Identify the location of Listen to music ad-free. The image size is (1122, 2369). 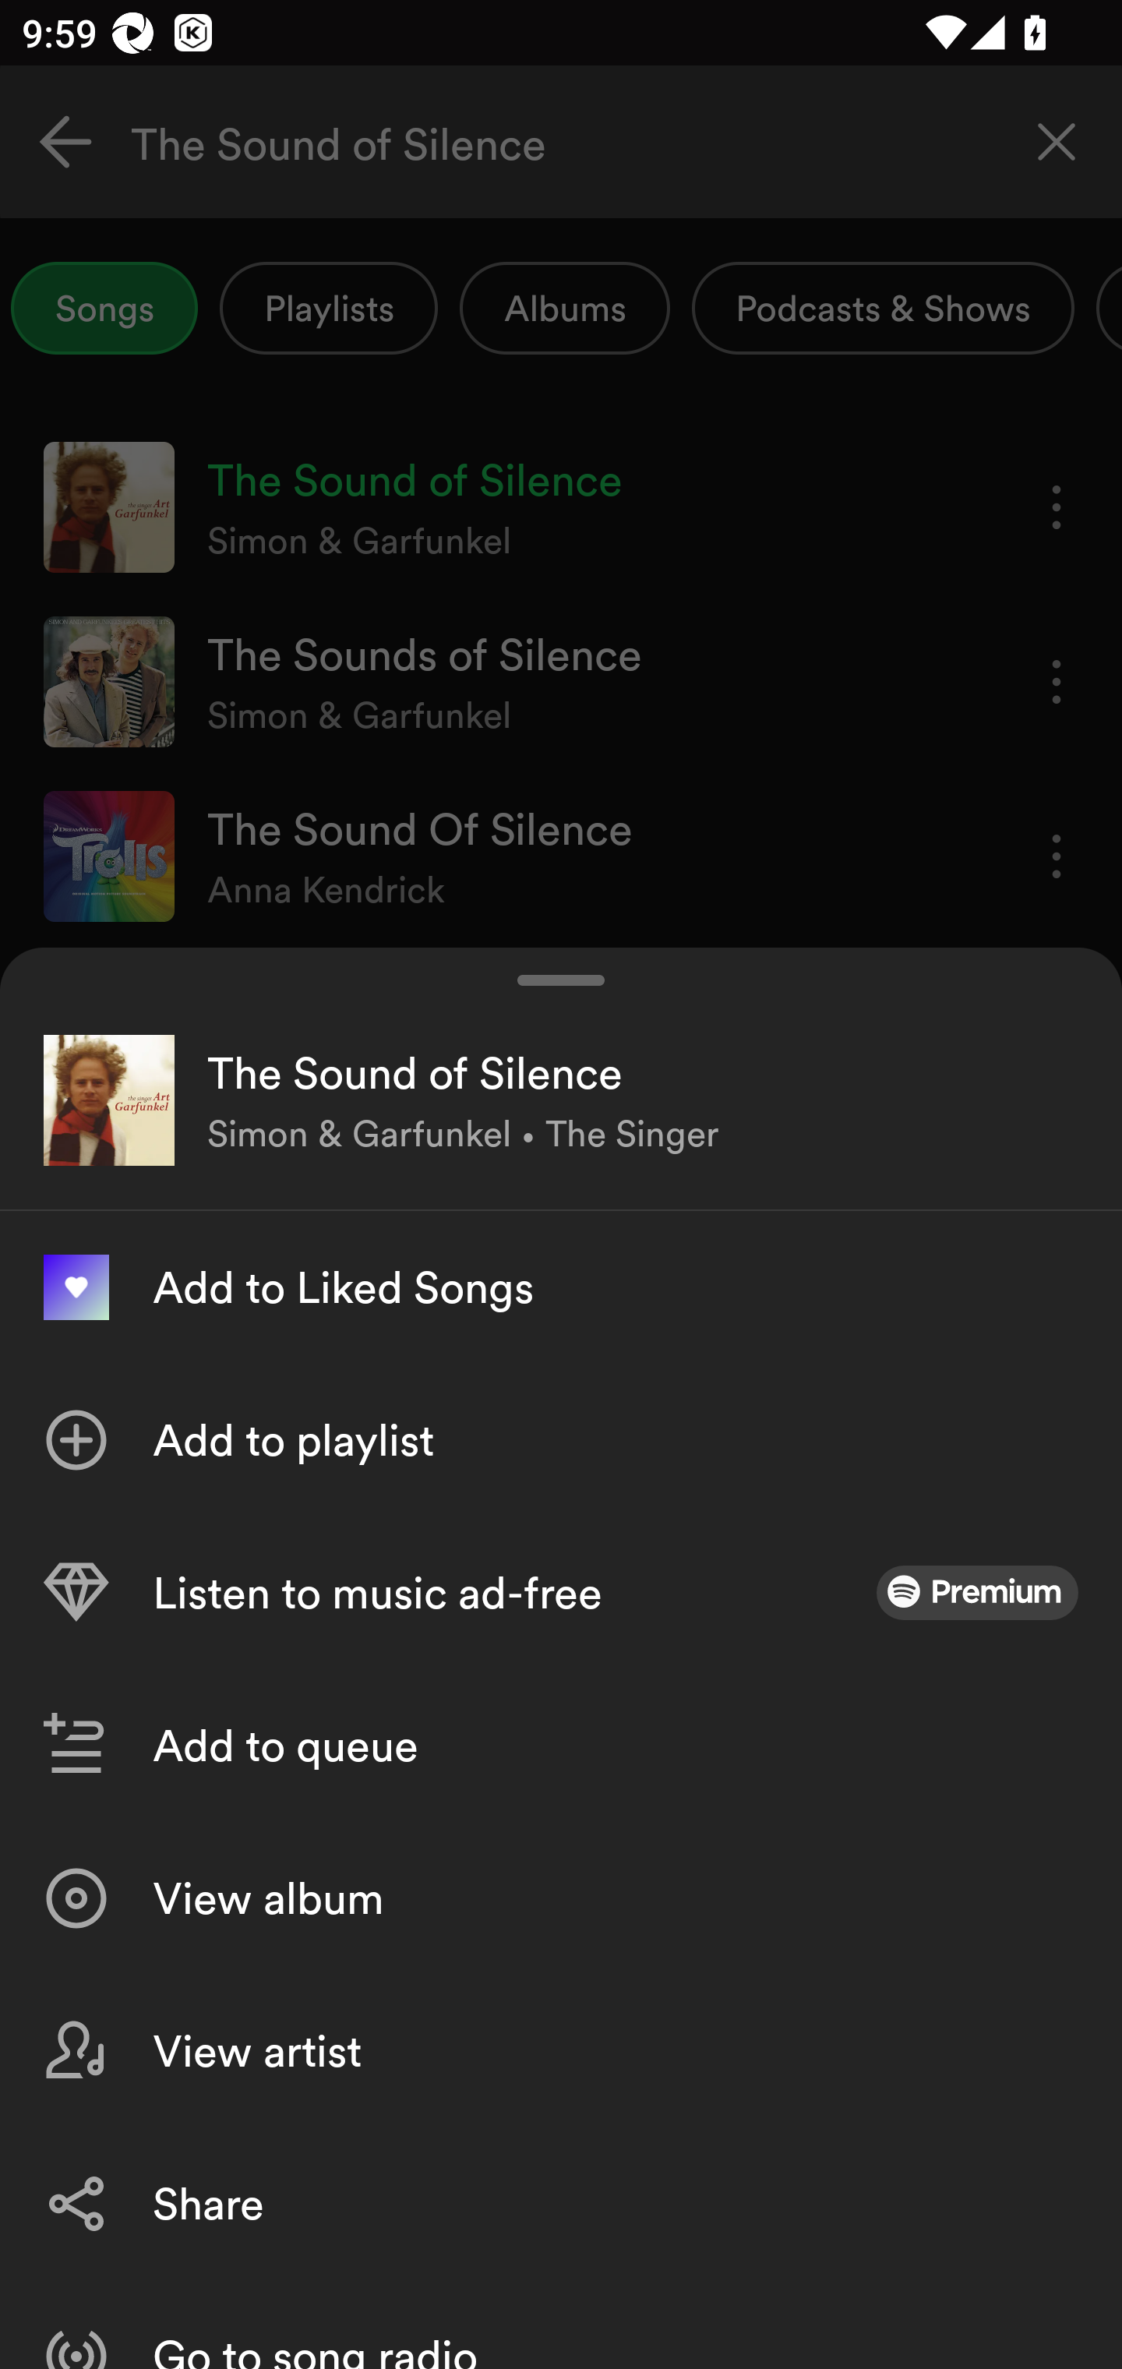
(561, 1593).